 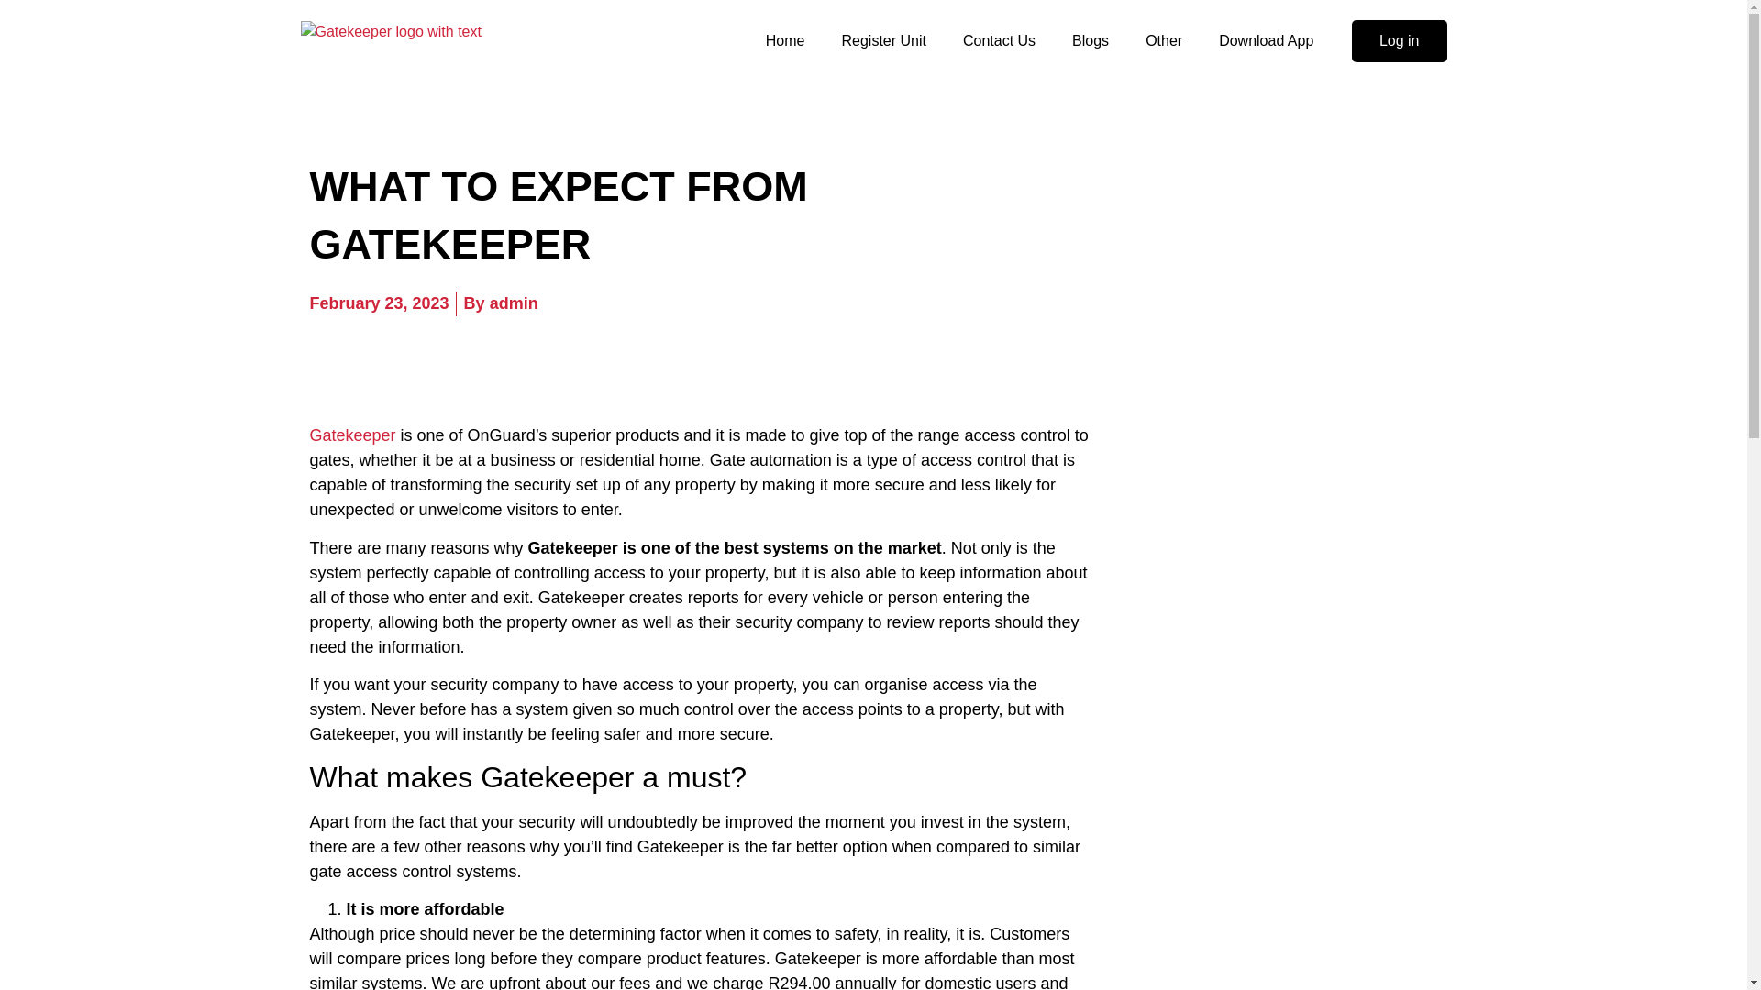 I want to click on Blogs, so click(x=1091, y=40).